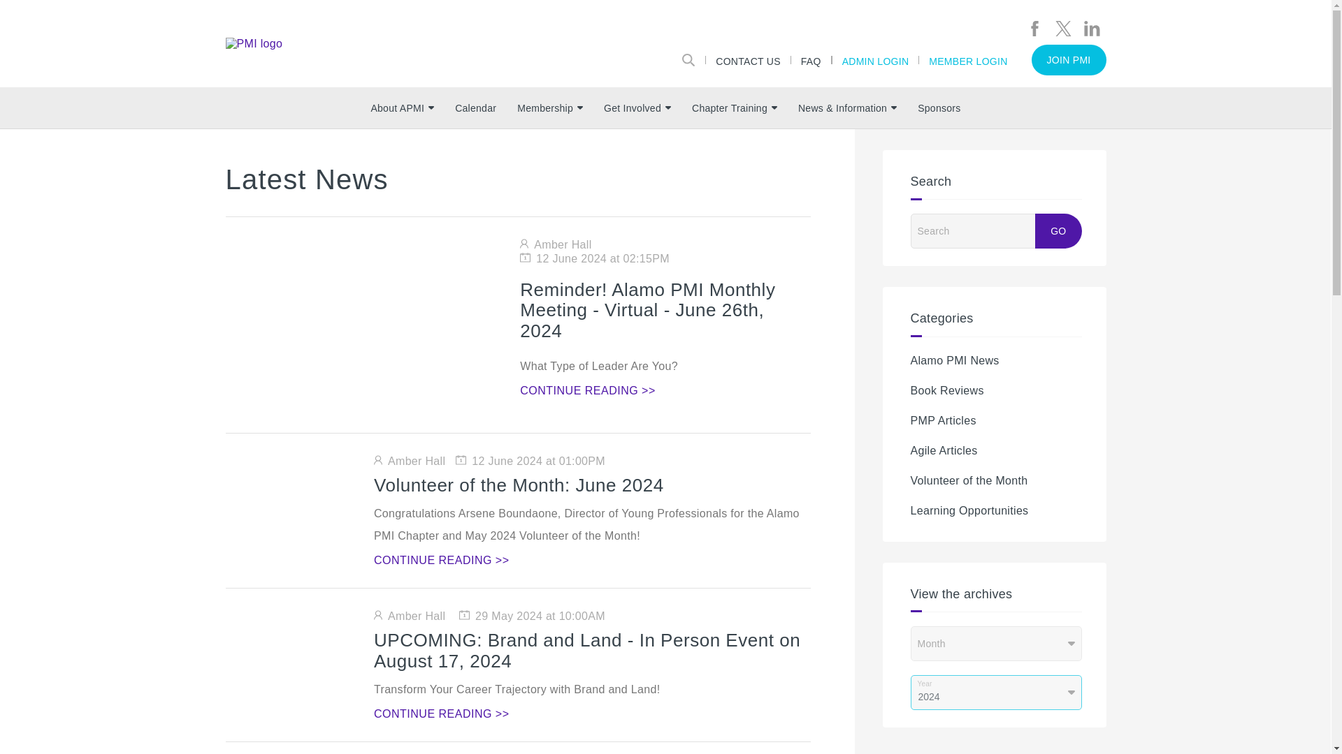 This screenshot has width=1342, height=754. What do you see at coordinates (1069, 60) in the screenshot?
I see `JOIN PMI` at bounding box center [1069, 60].